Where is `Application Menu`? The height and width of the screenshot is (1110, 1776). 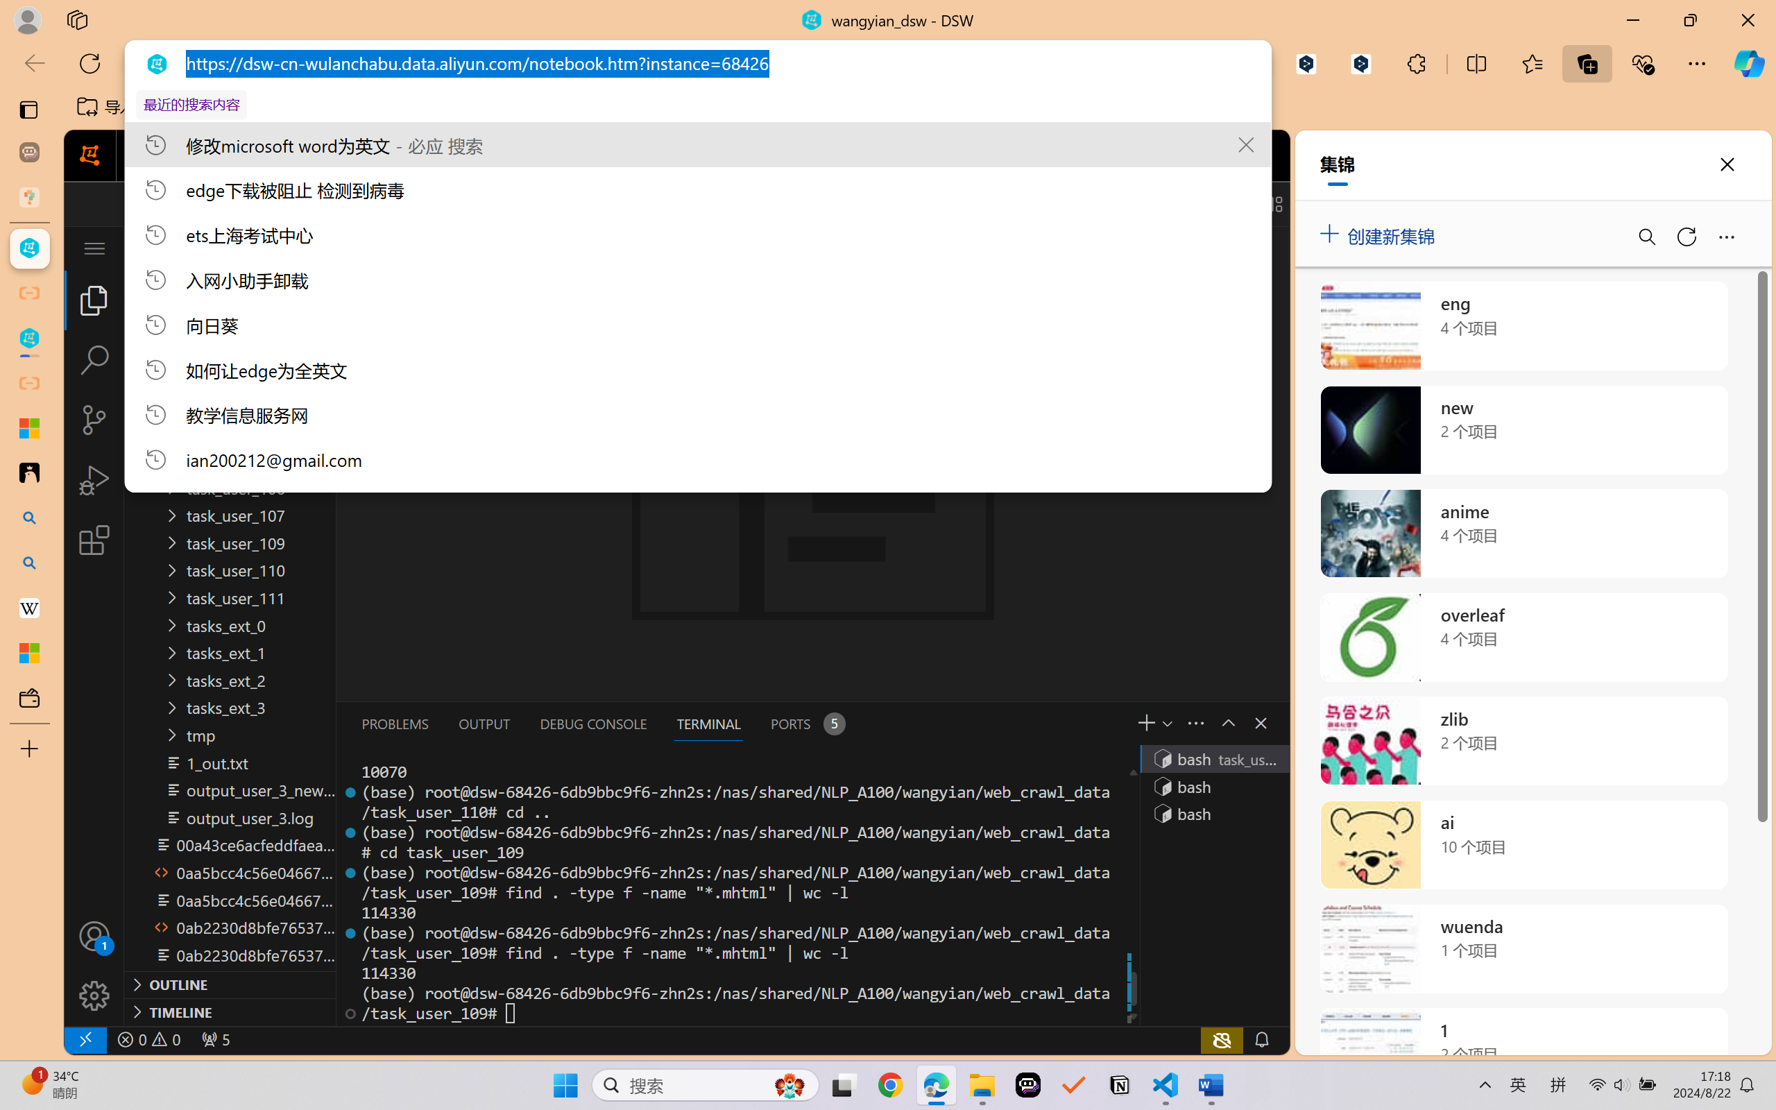
Application Menu is located at coordinates (94, 248).